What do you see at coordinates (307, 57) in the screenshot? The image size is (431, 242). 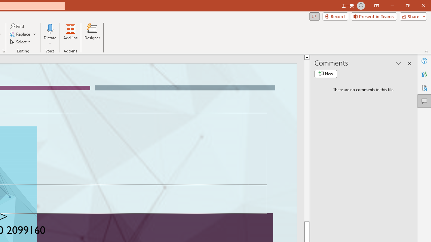 I see `Line up` at bounding box center [307, 57].